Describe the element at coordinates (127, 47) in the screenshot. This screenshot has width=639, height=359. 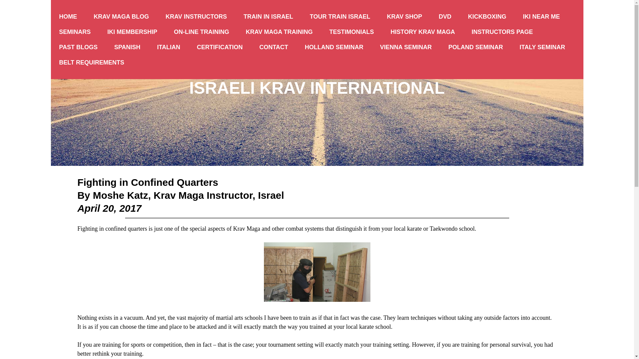
I see `SPANISH` at that location.